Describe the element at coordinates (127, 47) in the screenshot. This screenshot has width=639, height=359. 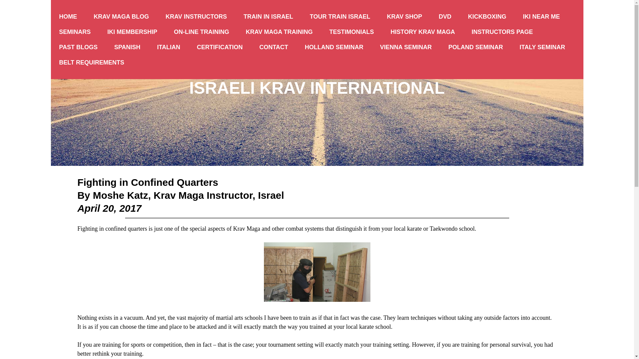
I see `SPANISH` at that location.